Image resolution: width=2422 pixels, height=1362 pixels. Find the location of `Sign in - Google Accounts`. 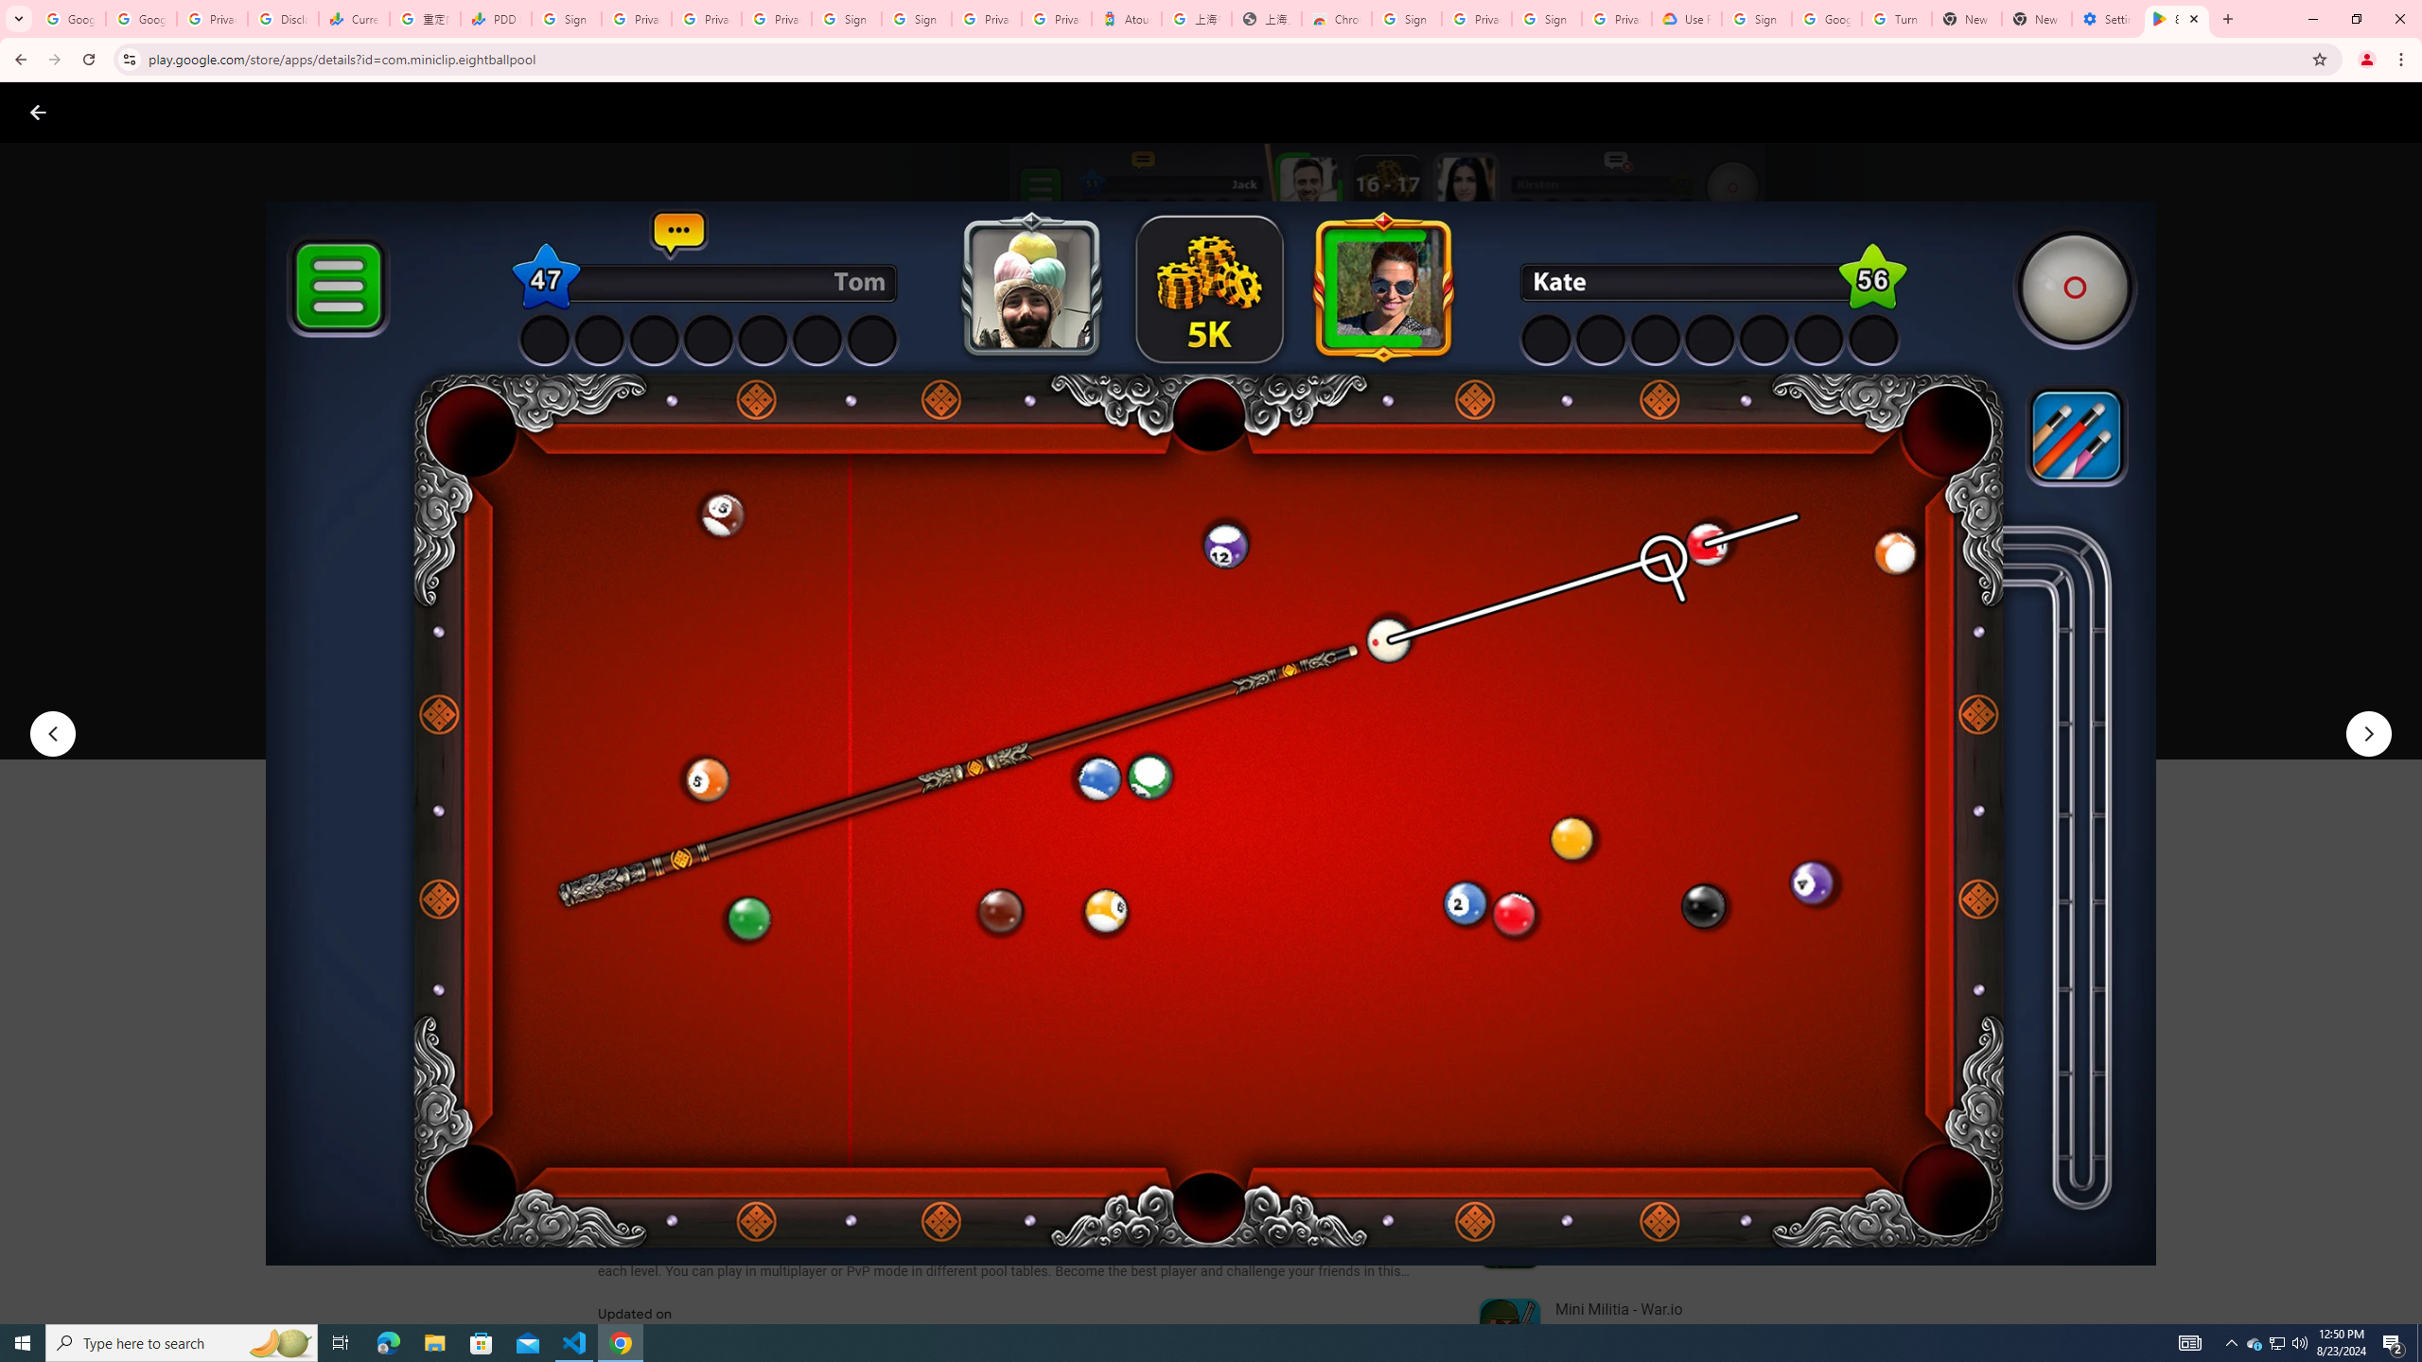

Sign in - Google Accounts is located at coordinates (916, 19).